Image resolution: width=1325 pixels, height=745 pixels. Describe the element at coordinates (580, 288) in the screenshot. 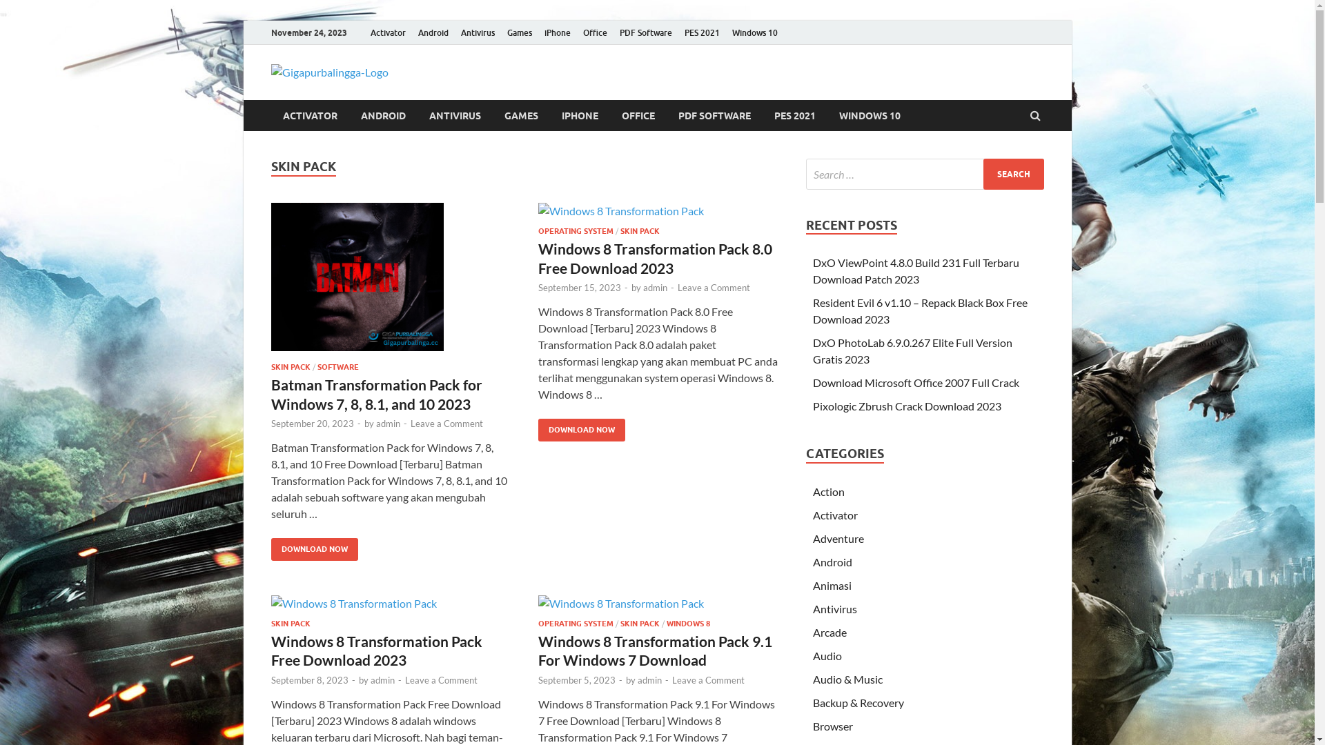

I see `September 15, 2023` at that location.